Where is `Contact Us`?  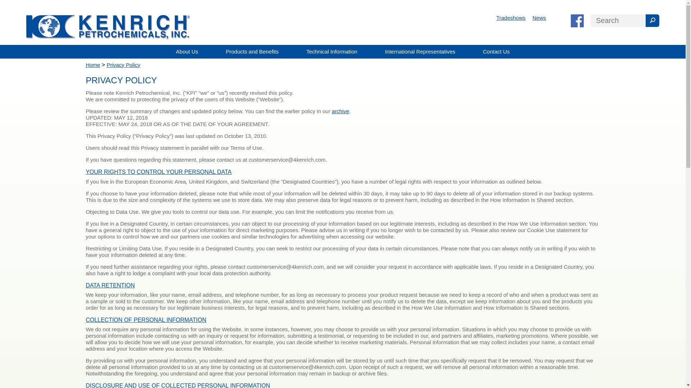 Contact Us is located at coordinates (496, 52).